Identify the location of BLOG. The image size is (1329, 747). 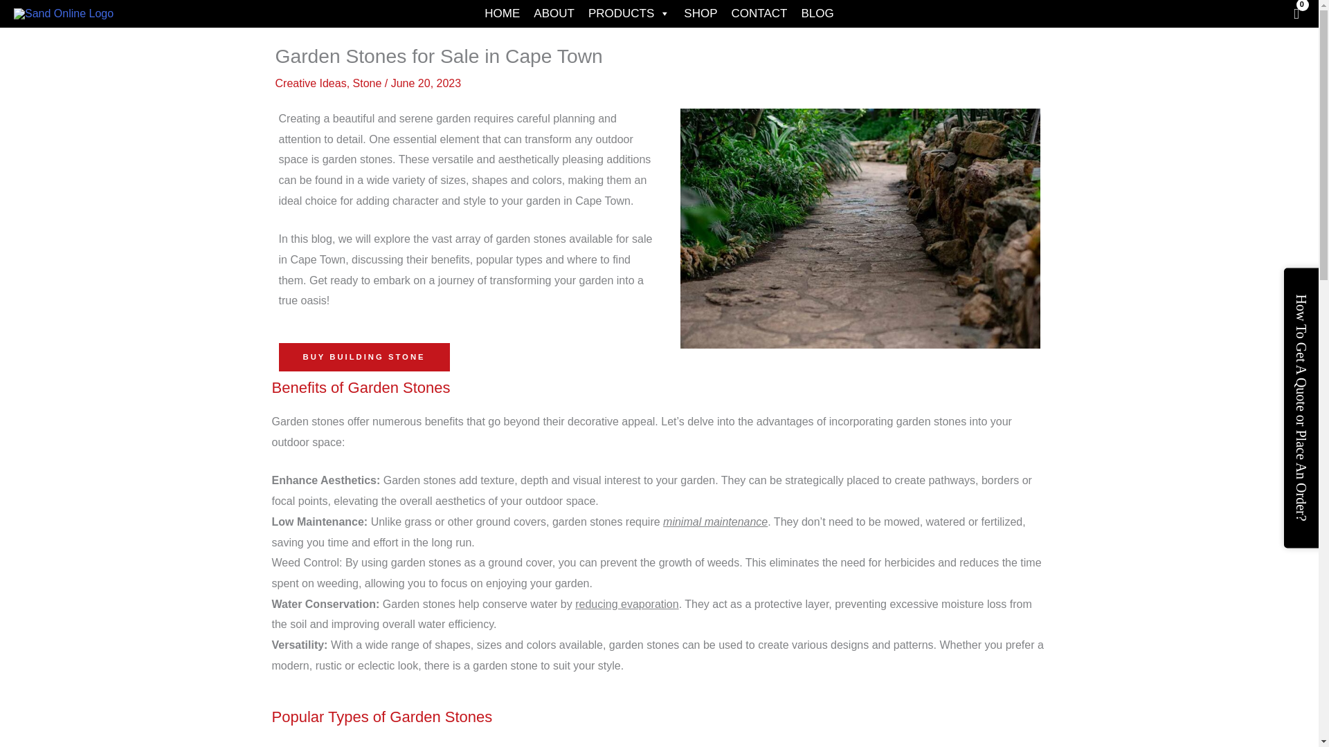
(817, 14).